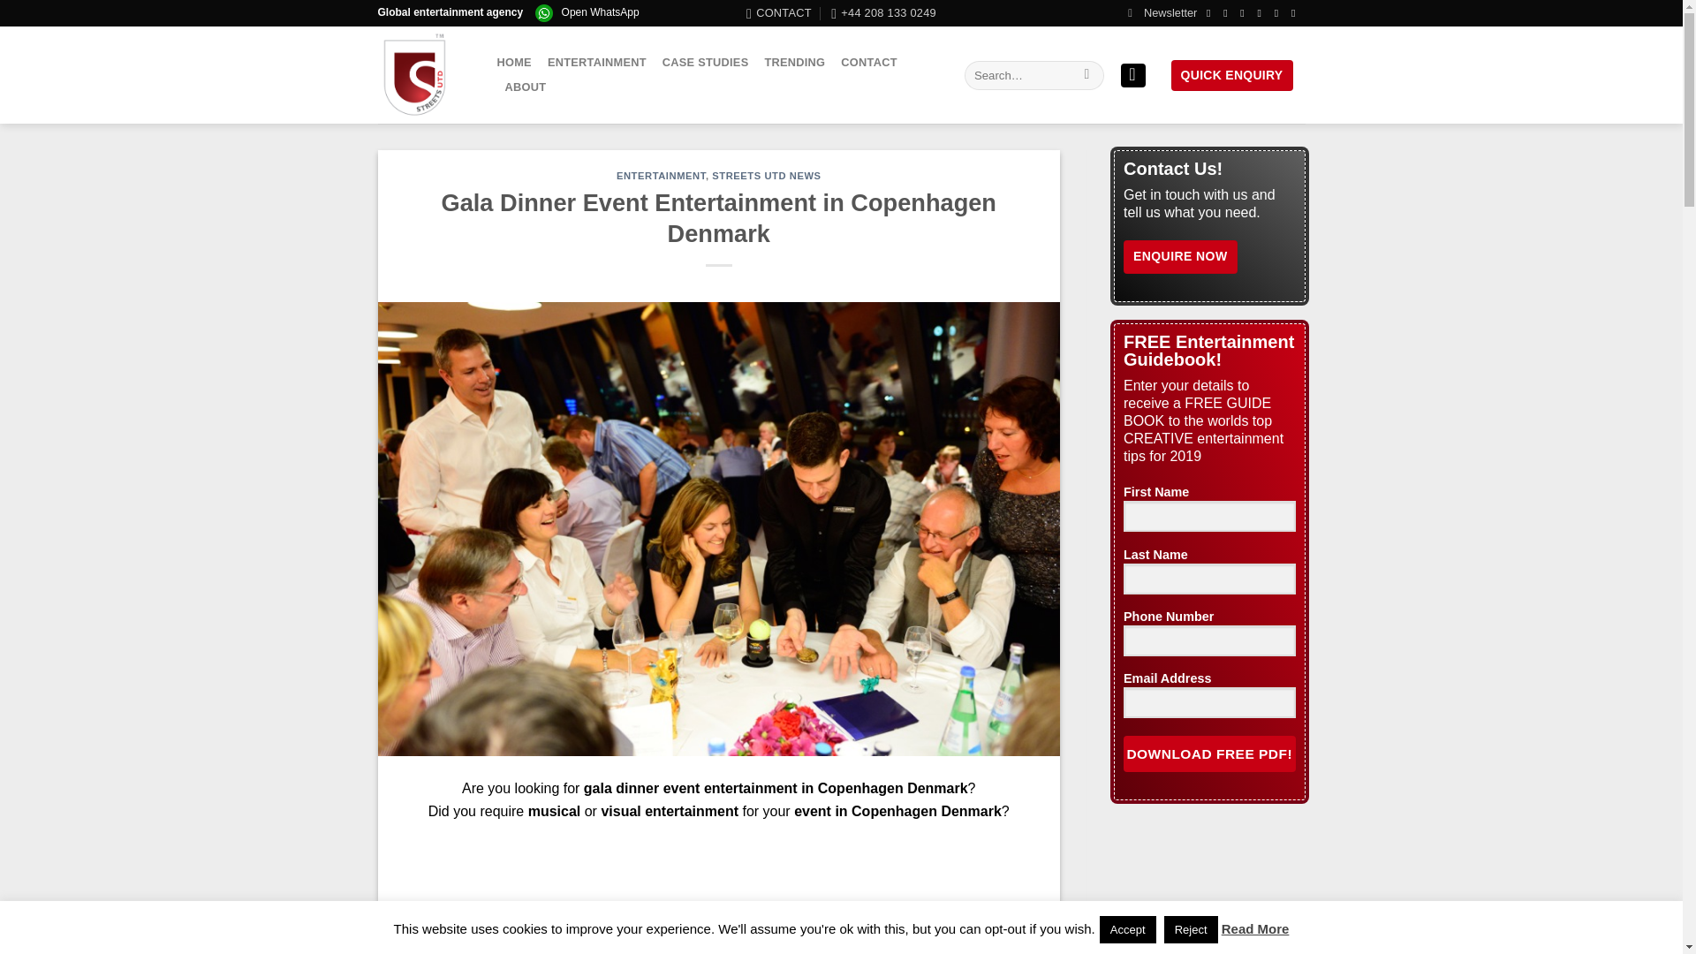 This screenshot has height=954, width=1696. Describe the element at coordinates (1162, 13) in the screenshot. I see `FREE Entertainment Guidebook!` at that location.